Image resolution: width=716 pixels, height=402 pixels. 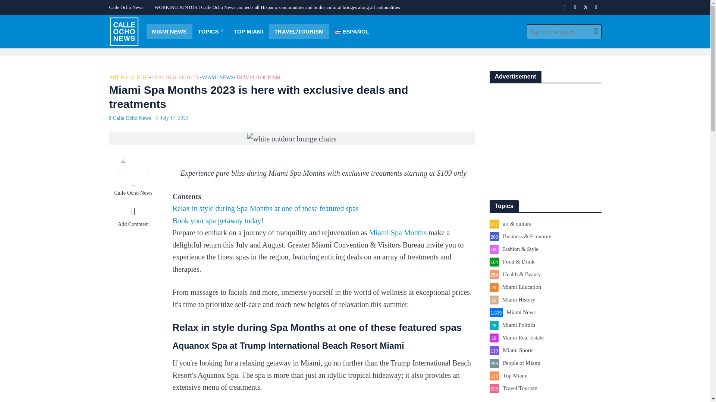 What do you see at coordinates (596, 7) in the screenshot?
I see `Youtube` at bounding box center [596, 7].